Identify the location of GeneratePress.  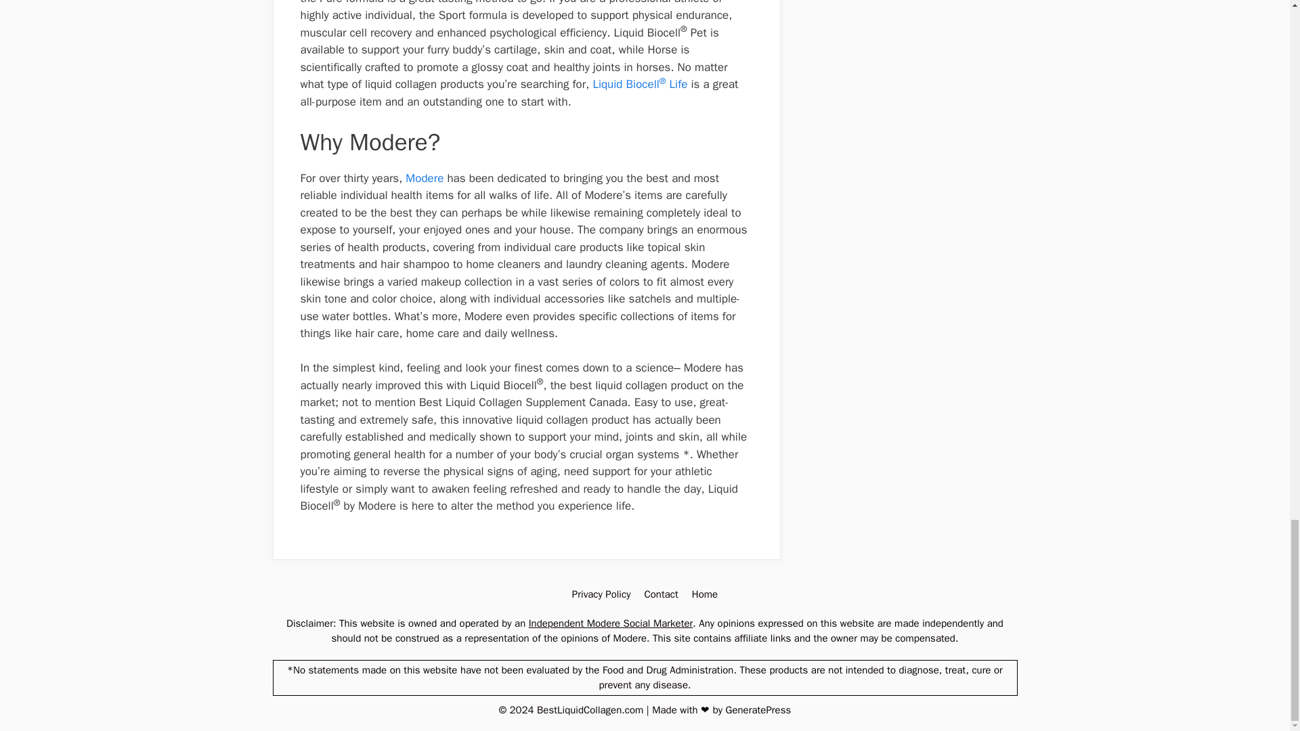
(758, 710).